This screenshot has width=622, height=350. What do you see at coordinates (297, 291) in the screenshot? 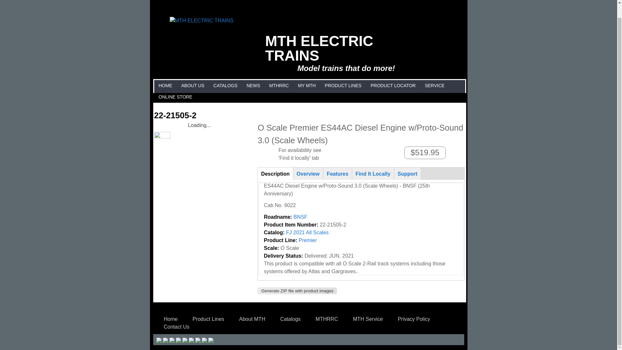
I see `Generate ZIP file with product images` at bounding box center [297, 291].